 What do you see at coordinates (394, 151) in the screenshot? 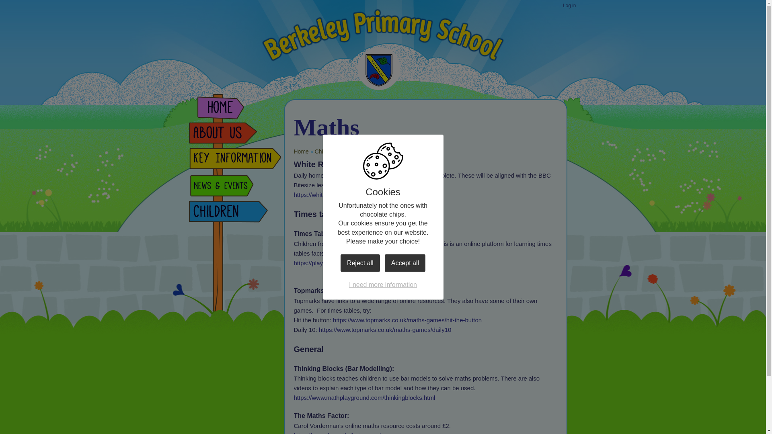
I see `Maths` at bounding box center [394, 151].